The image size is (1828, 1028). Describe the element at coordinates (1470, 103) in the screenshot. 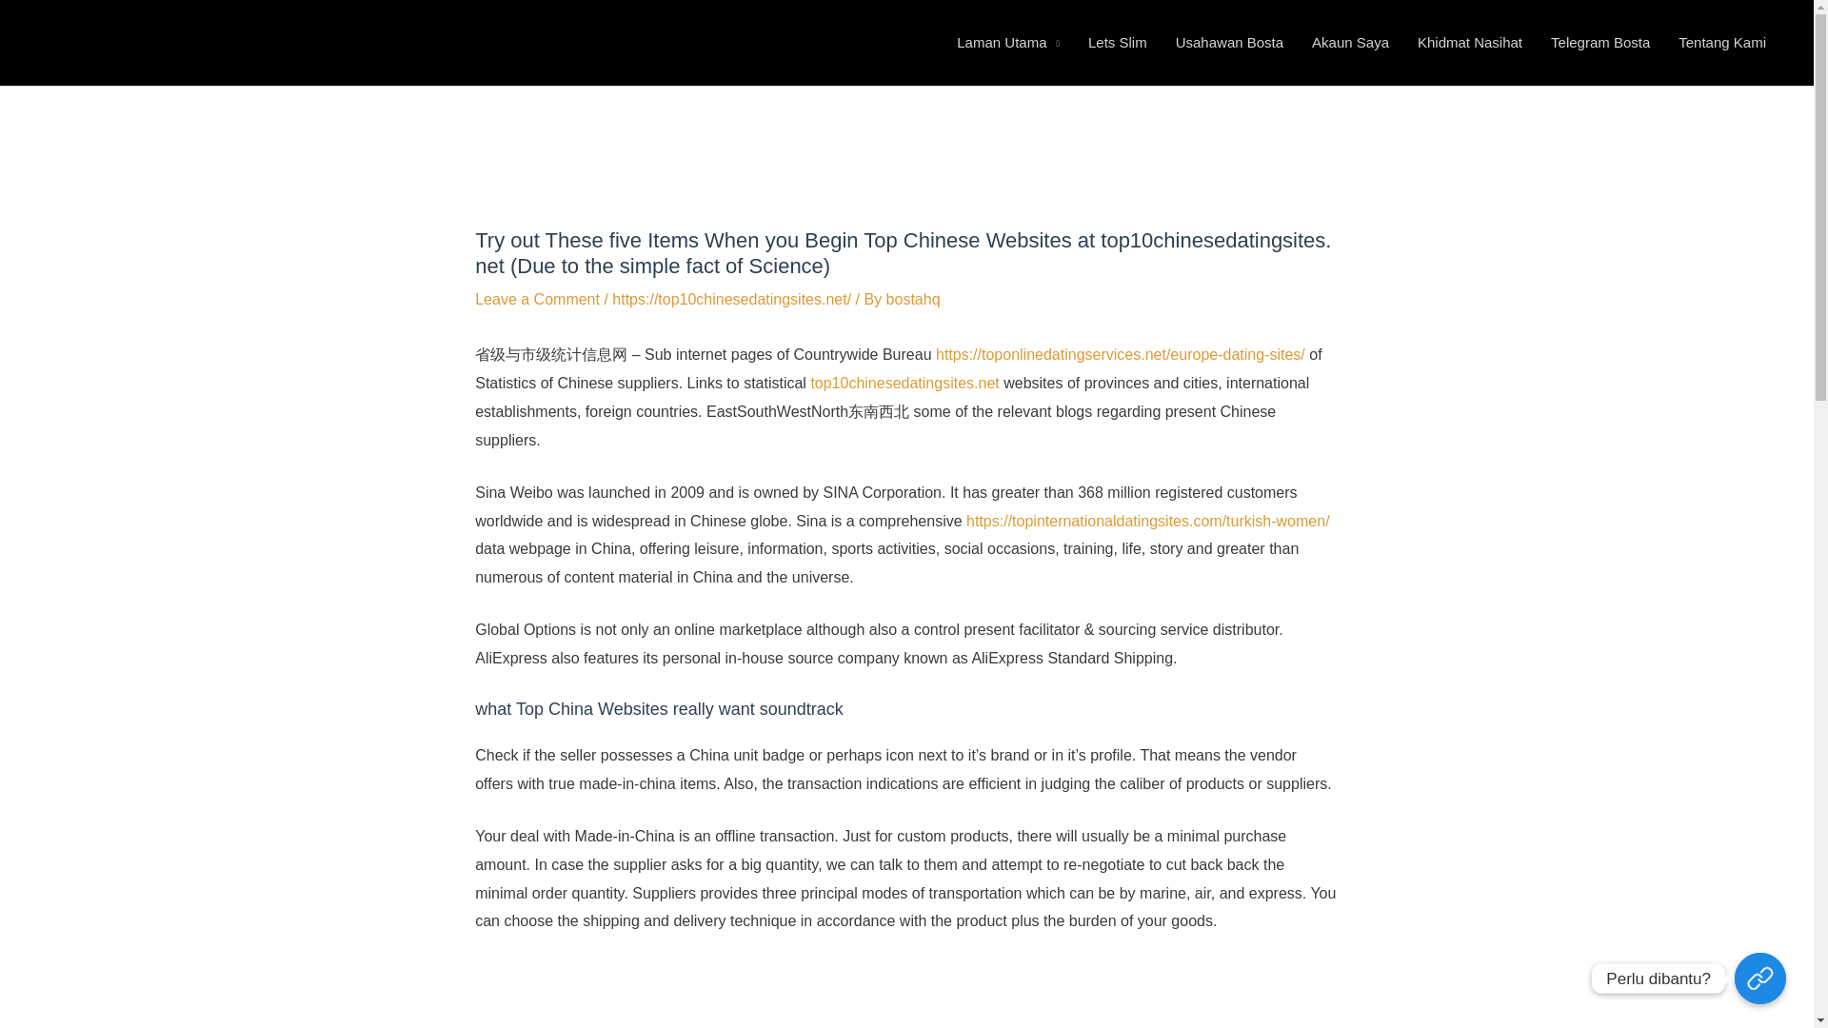

I see `Khidmat Nasihat` at that location.